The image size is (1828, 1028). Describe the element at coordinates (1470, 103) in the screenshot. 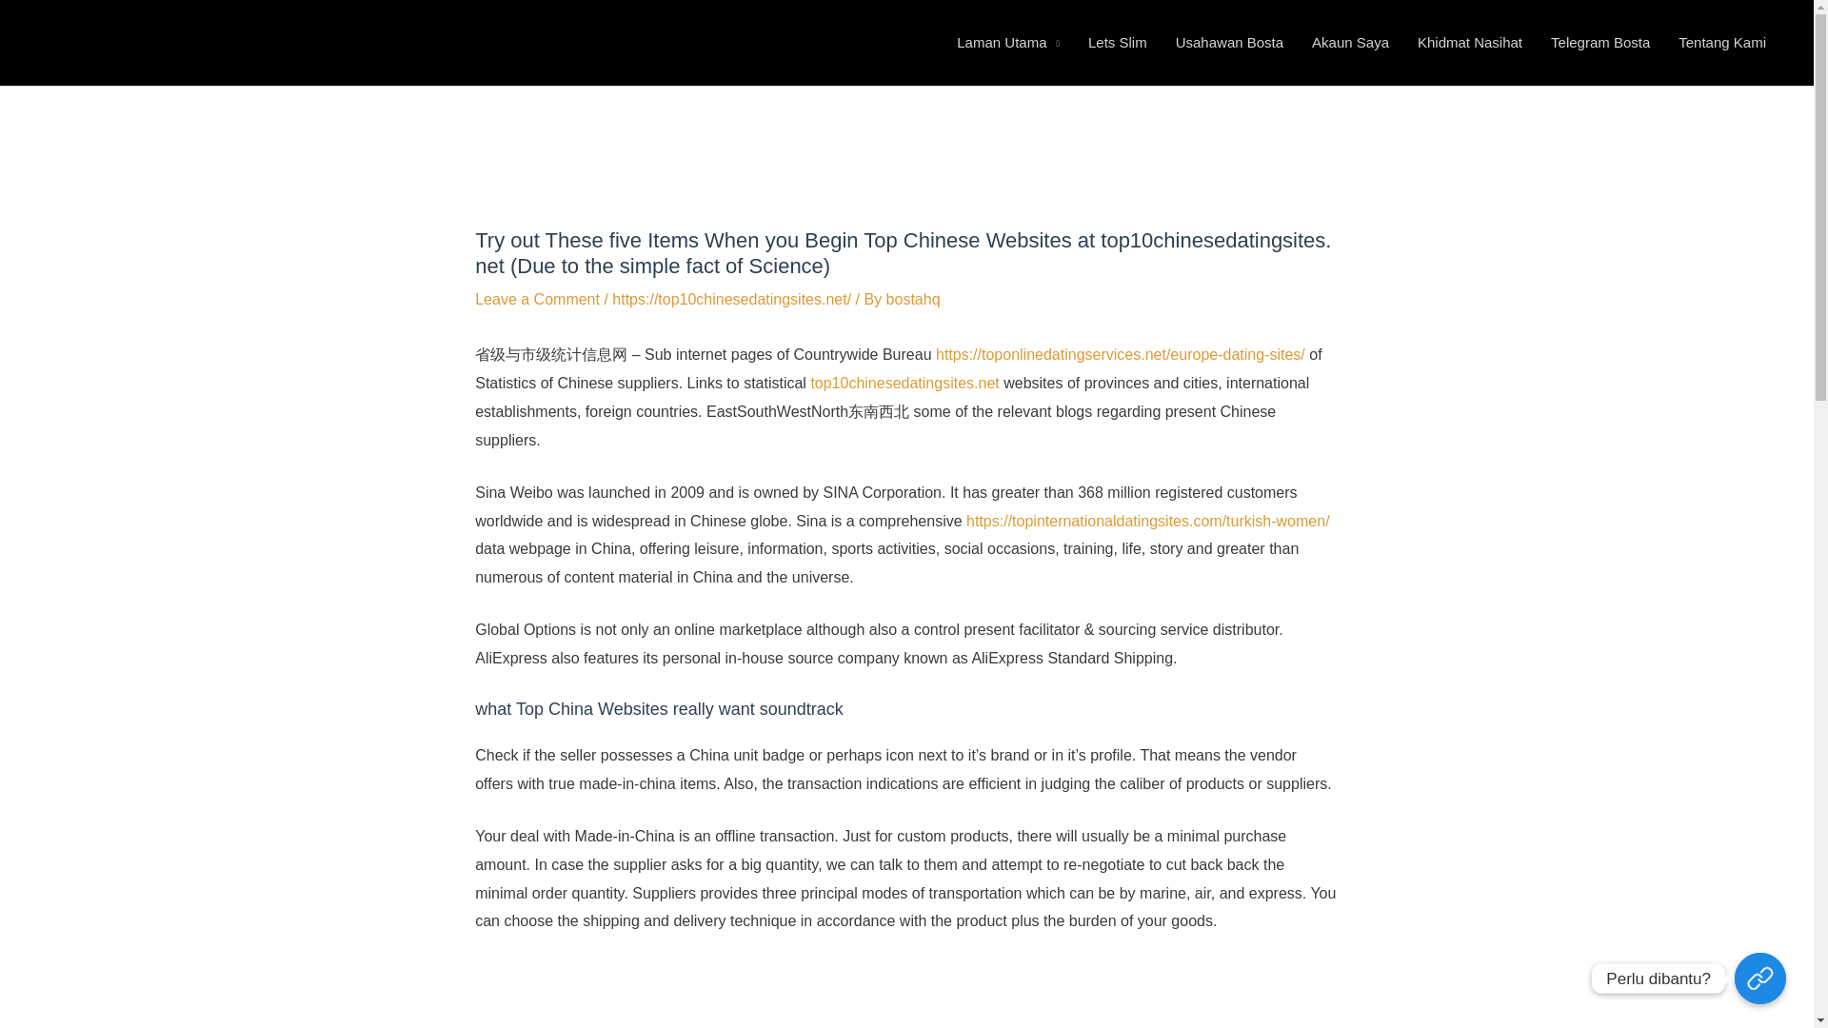

I see `Khidmat Nasihat` at that location.